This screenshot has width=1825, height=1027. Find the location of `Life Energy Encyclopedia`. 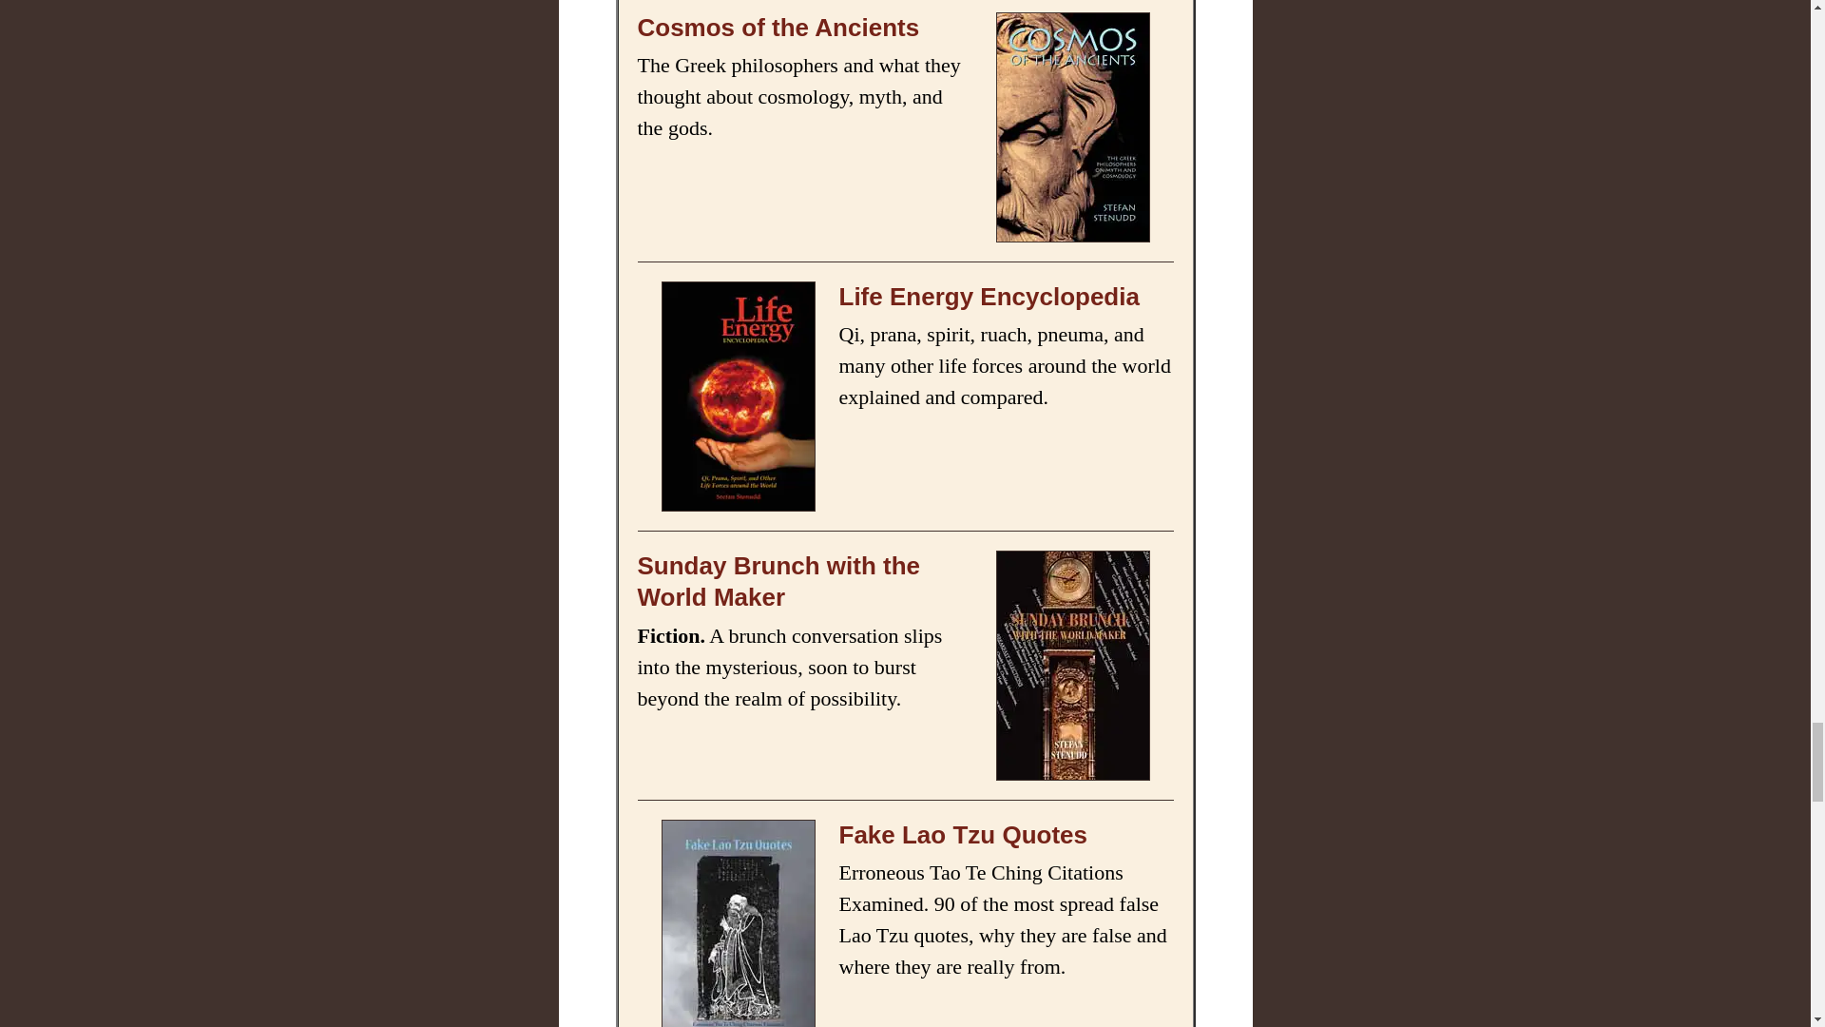

Life Energy Encyclopedia is located at coordinates (989, 297).